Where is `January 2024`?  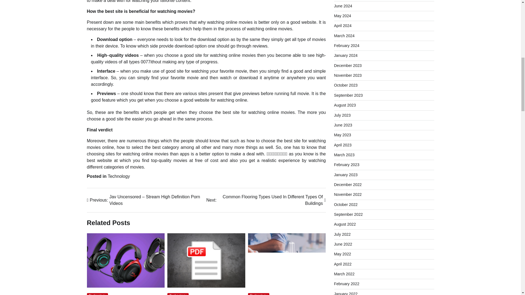 January 2024 is located at coordinates (346, 55).